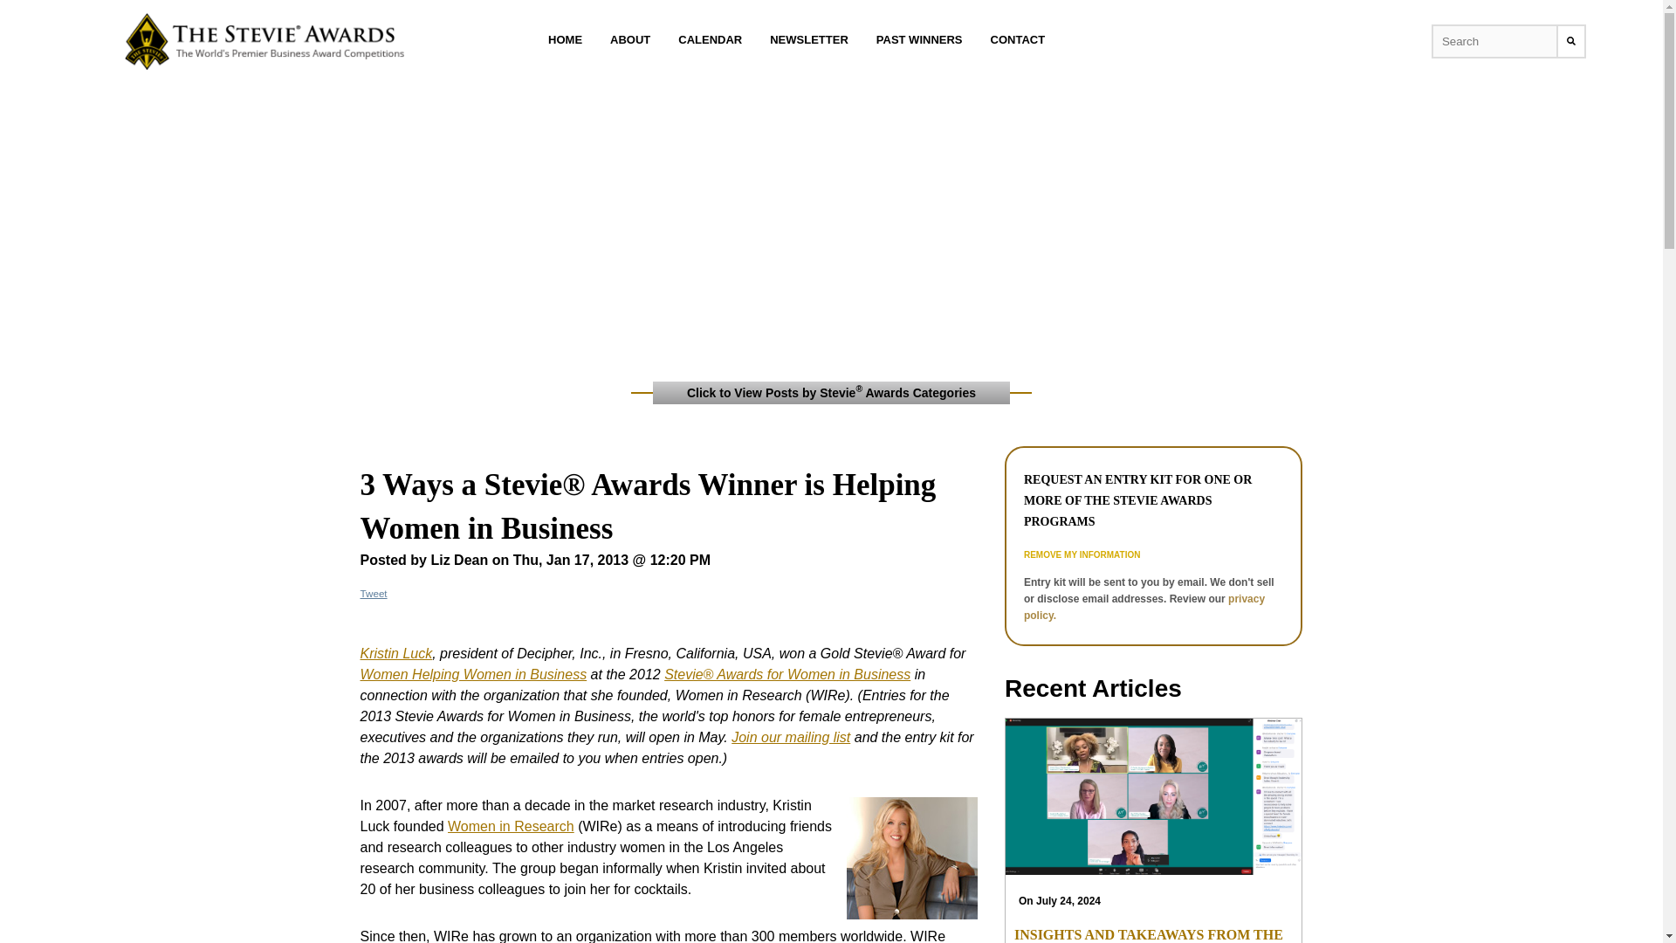  What do you see at coordinates (790, 737) in the screenshot?
I see `Join our mailing list` at bounding box center [790, 737].